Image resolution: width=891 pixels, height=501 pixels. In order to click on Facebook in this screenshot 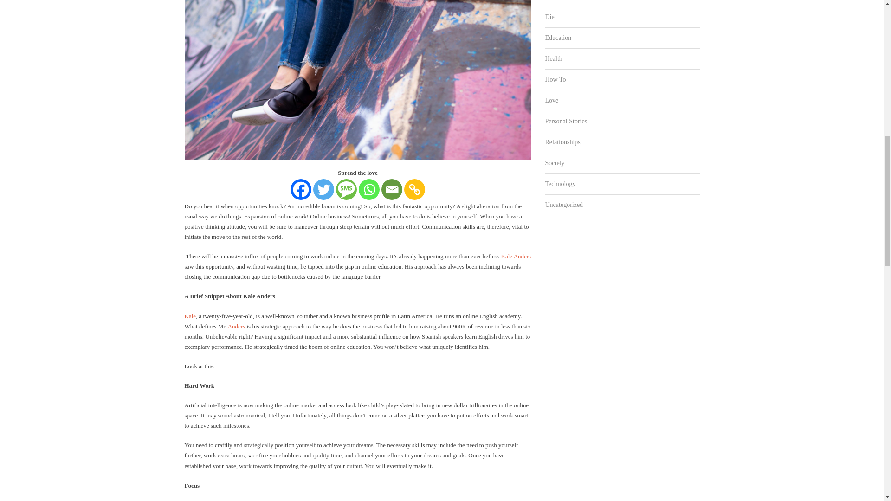, I will do `click(301, 189)`.